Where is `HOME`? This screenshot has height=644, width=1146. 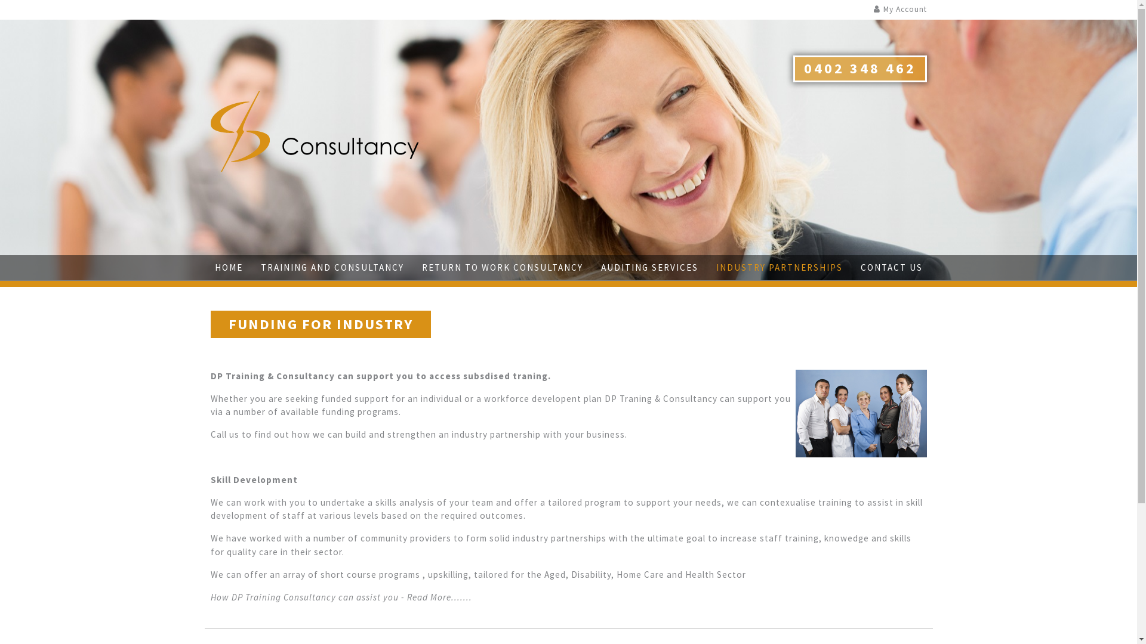 HOME is located at coordinates (229, 268).